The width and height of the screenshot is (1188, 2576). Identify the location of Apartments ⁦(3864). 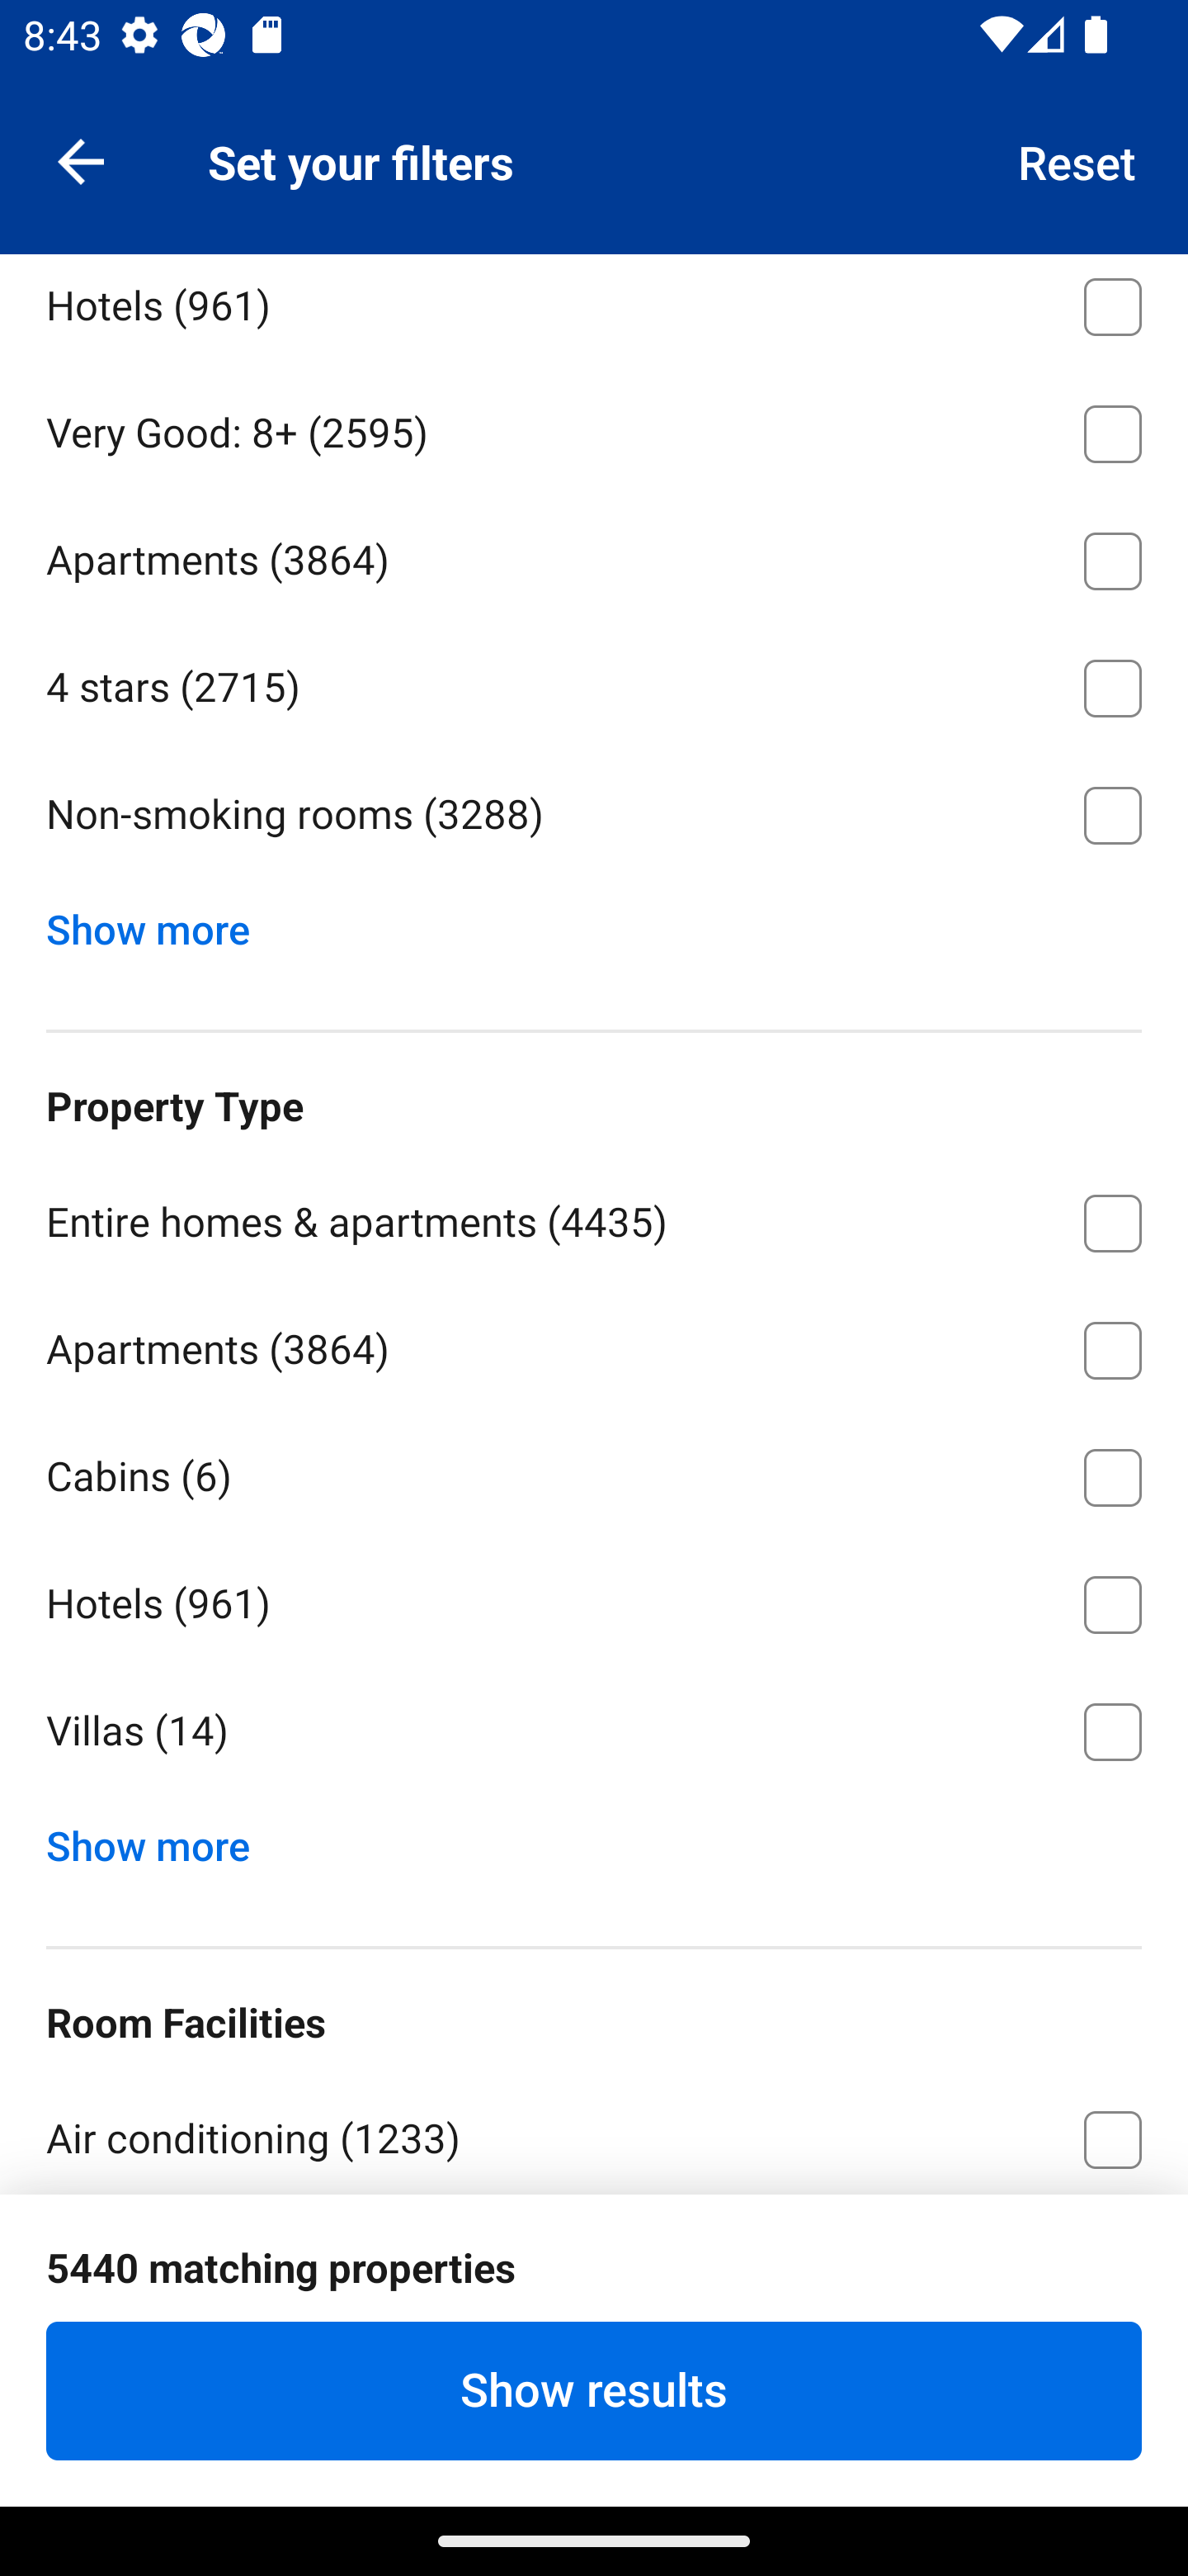
(594, 1344).